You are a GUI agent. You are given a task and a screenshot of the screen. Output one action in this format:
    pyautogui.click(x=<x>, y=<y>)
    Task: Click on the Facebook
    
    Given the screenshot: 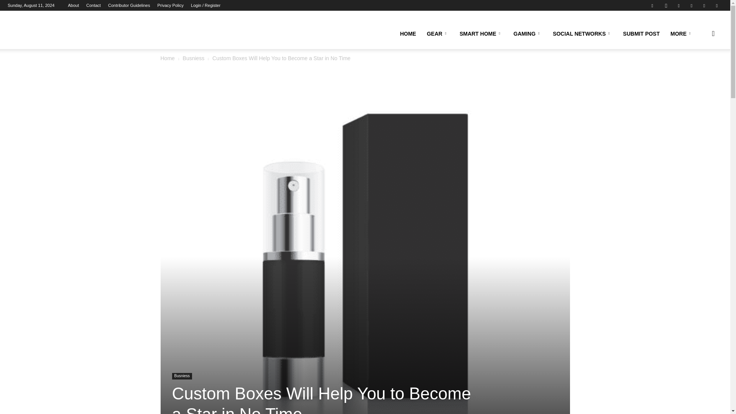 What is the action you would take?
    pyautogui.click(x=652, y=5)
    